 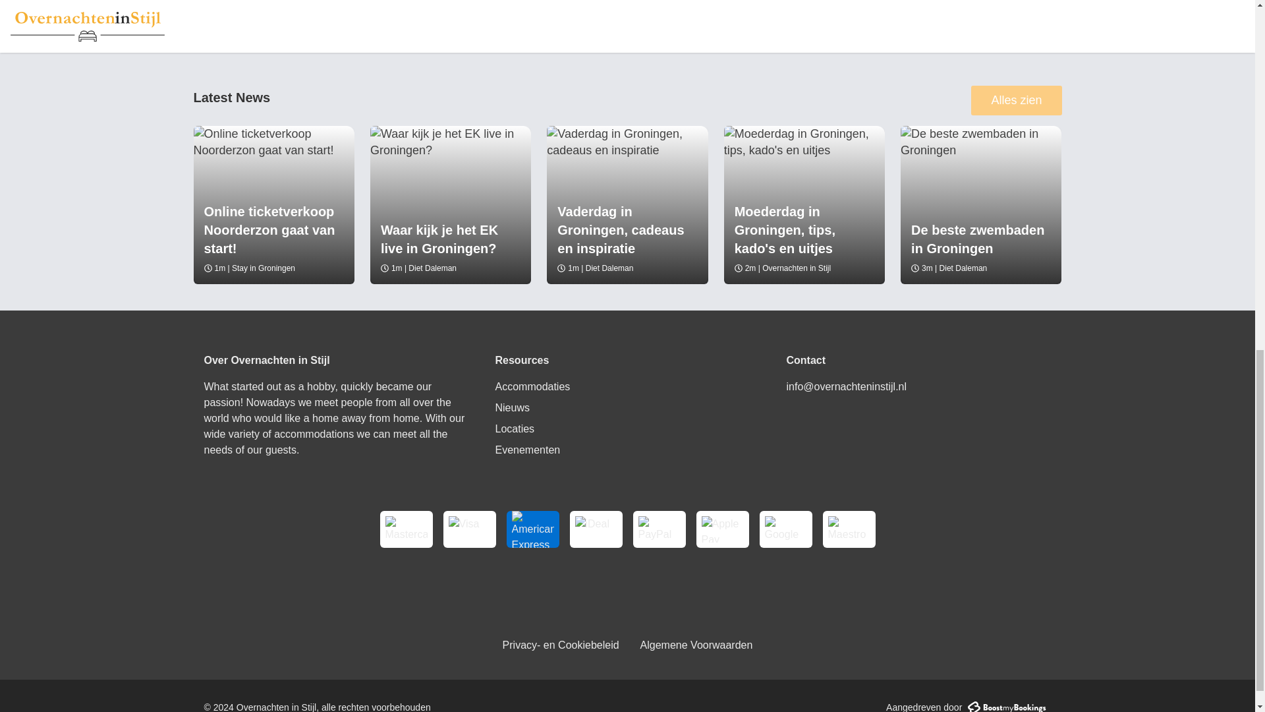 What do you see at coordinates (561, 645) in the screenshot?
I see `Privacy- en Cookiebeleid` at bounding box center [561, 645].